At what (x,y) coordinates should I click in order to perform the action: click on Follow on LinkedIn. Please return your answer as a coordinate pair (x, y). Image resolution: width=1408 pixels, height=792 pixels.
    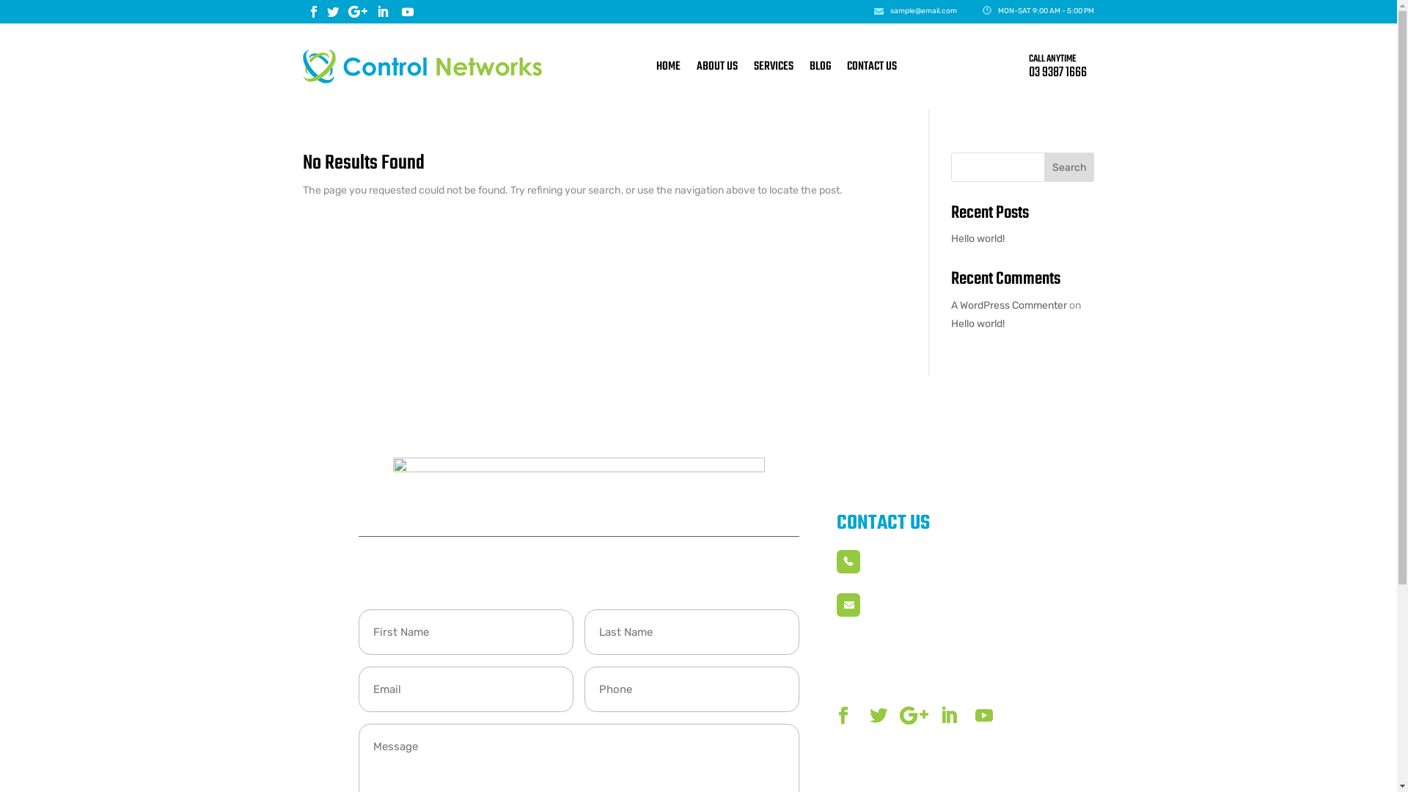
    Looking at the image, I should click on (383, 12).